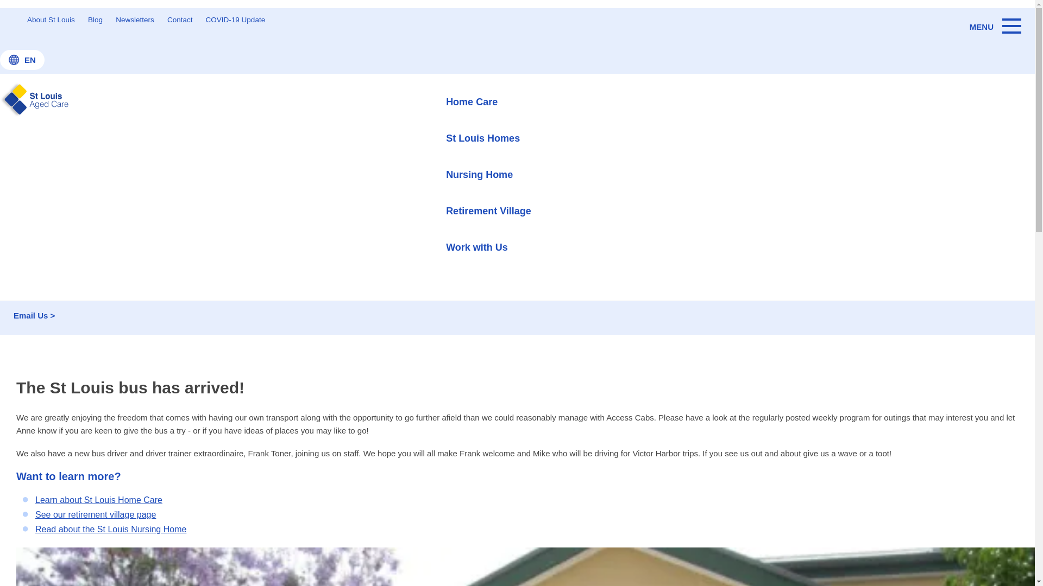 The height and width of the screenshot is (586, 1043). Describe the element at coordinates (22, 60) in the screenshot. I see `EN` at that location.